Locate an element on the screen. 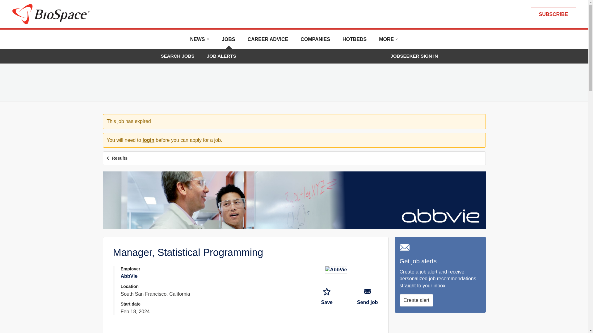 The image size is (593, 333). COMPANIES is located at coordinates (315, 42).